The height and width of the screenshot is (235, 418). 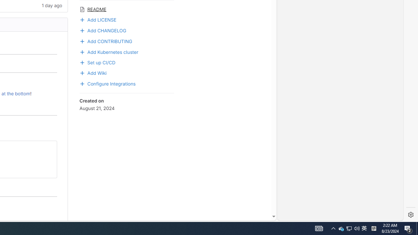 What do you see at coordinates (93, 72) in the screenshot?
I see `Add Wiki` at bounding box center [93, 72].